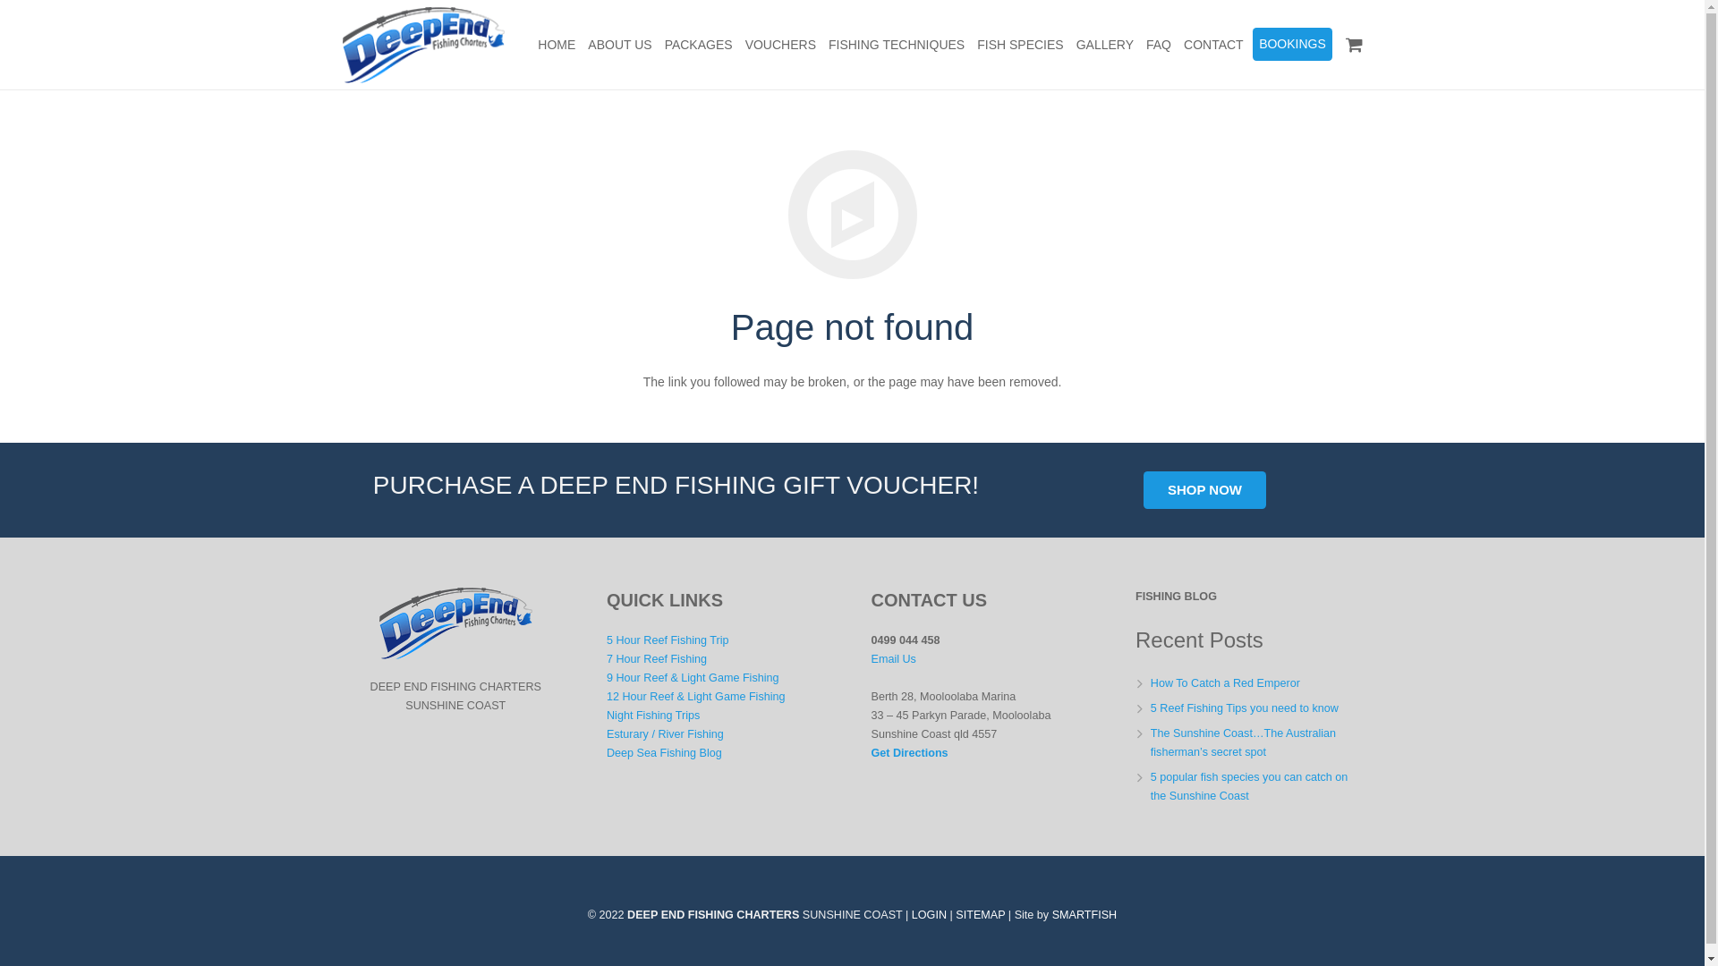 Image resolution: width=1718 pixels, height=966 pixels. I want to click on How To Catch a Red Emperor, so click(1226, 683).